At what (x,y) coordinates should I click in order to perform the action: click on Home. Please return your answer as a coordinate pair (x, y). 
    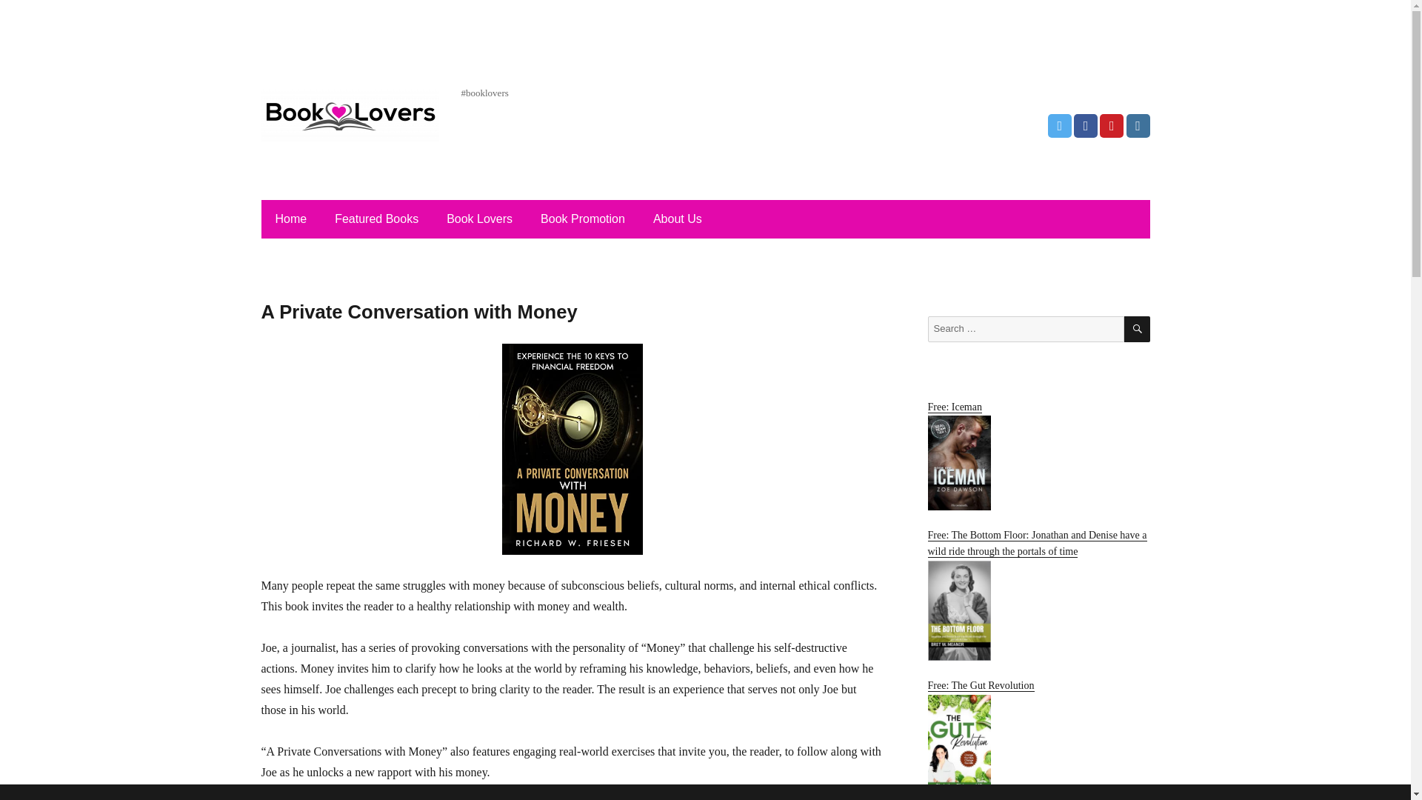
    Looking at the image, I should click on (290, 219).